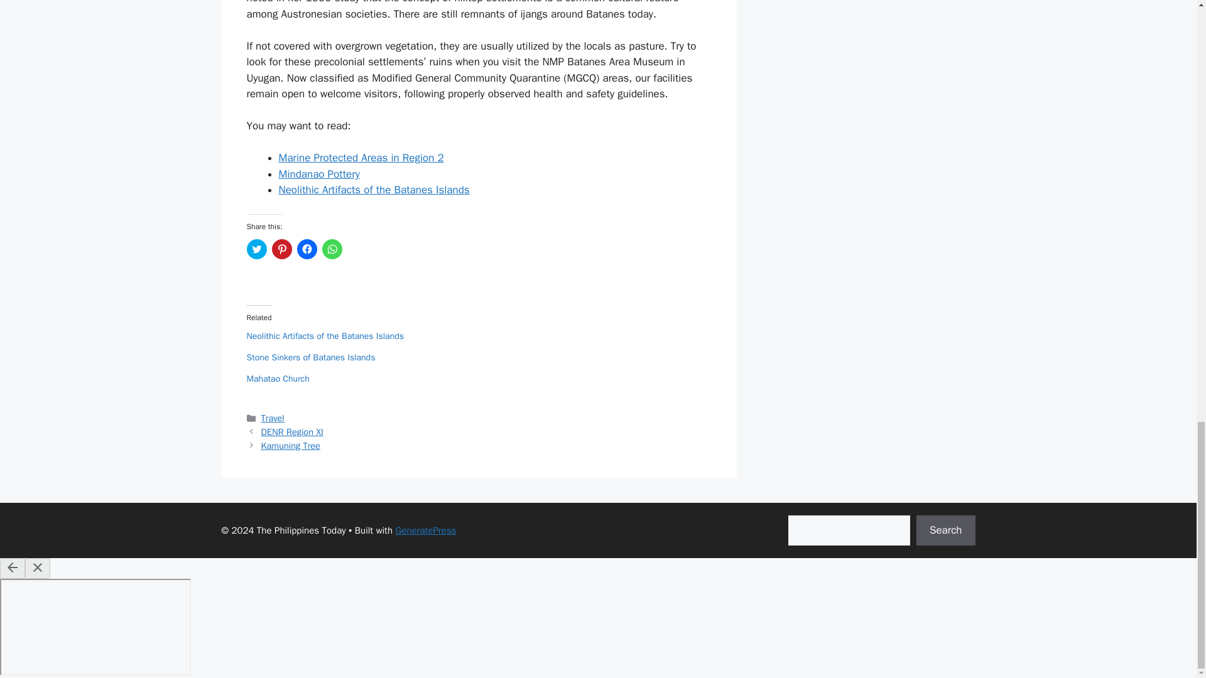 Image resolution: width=1206 pixels, height=678 pixels. What do you see at coordinates (310, 357) in the screenshot?
I see `Stone Sinkers of Batanes Islands` at bounding box center [310, 357].